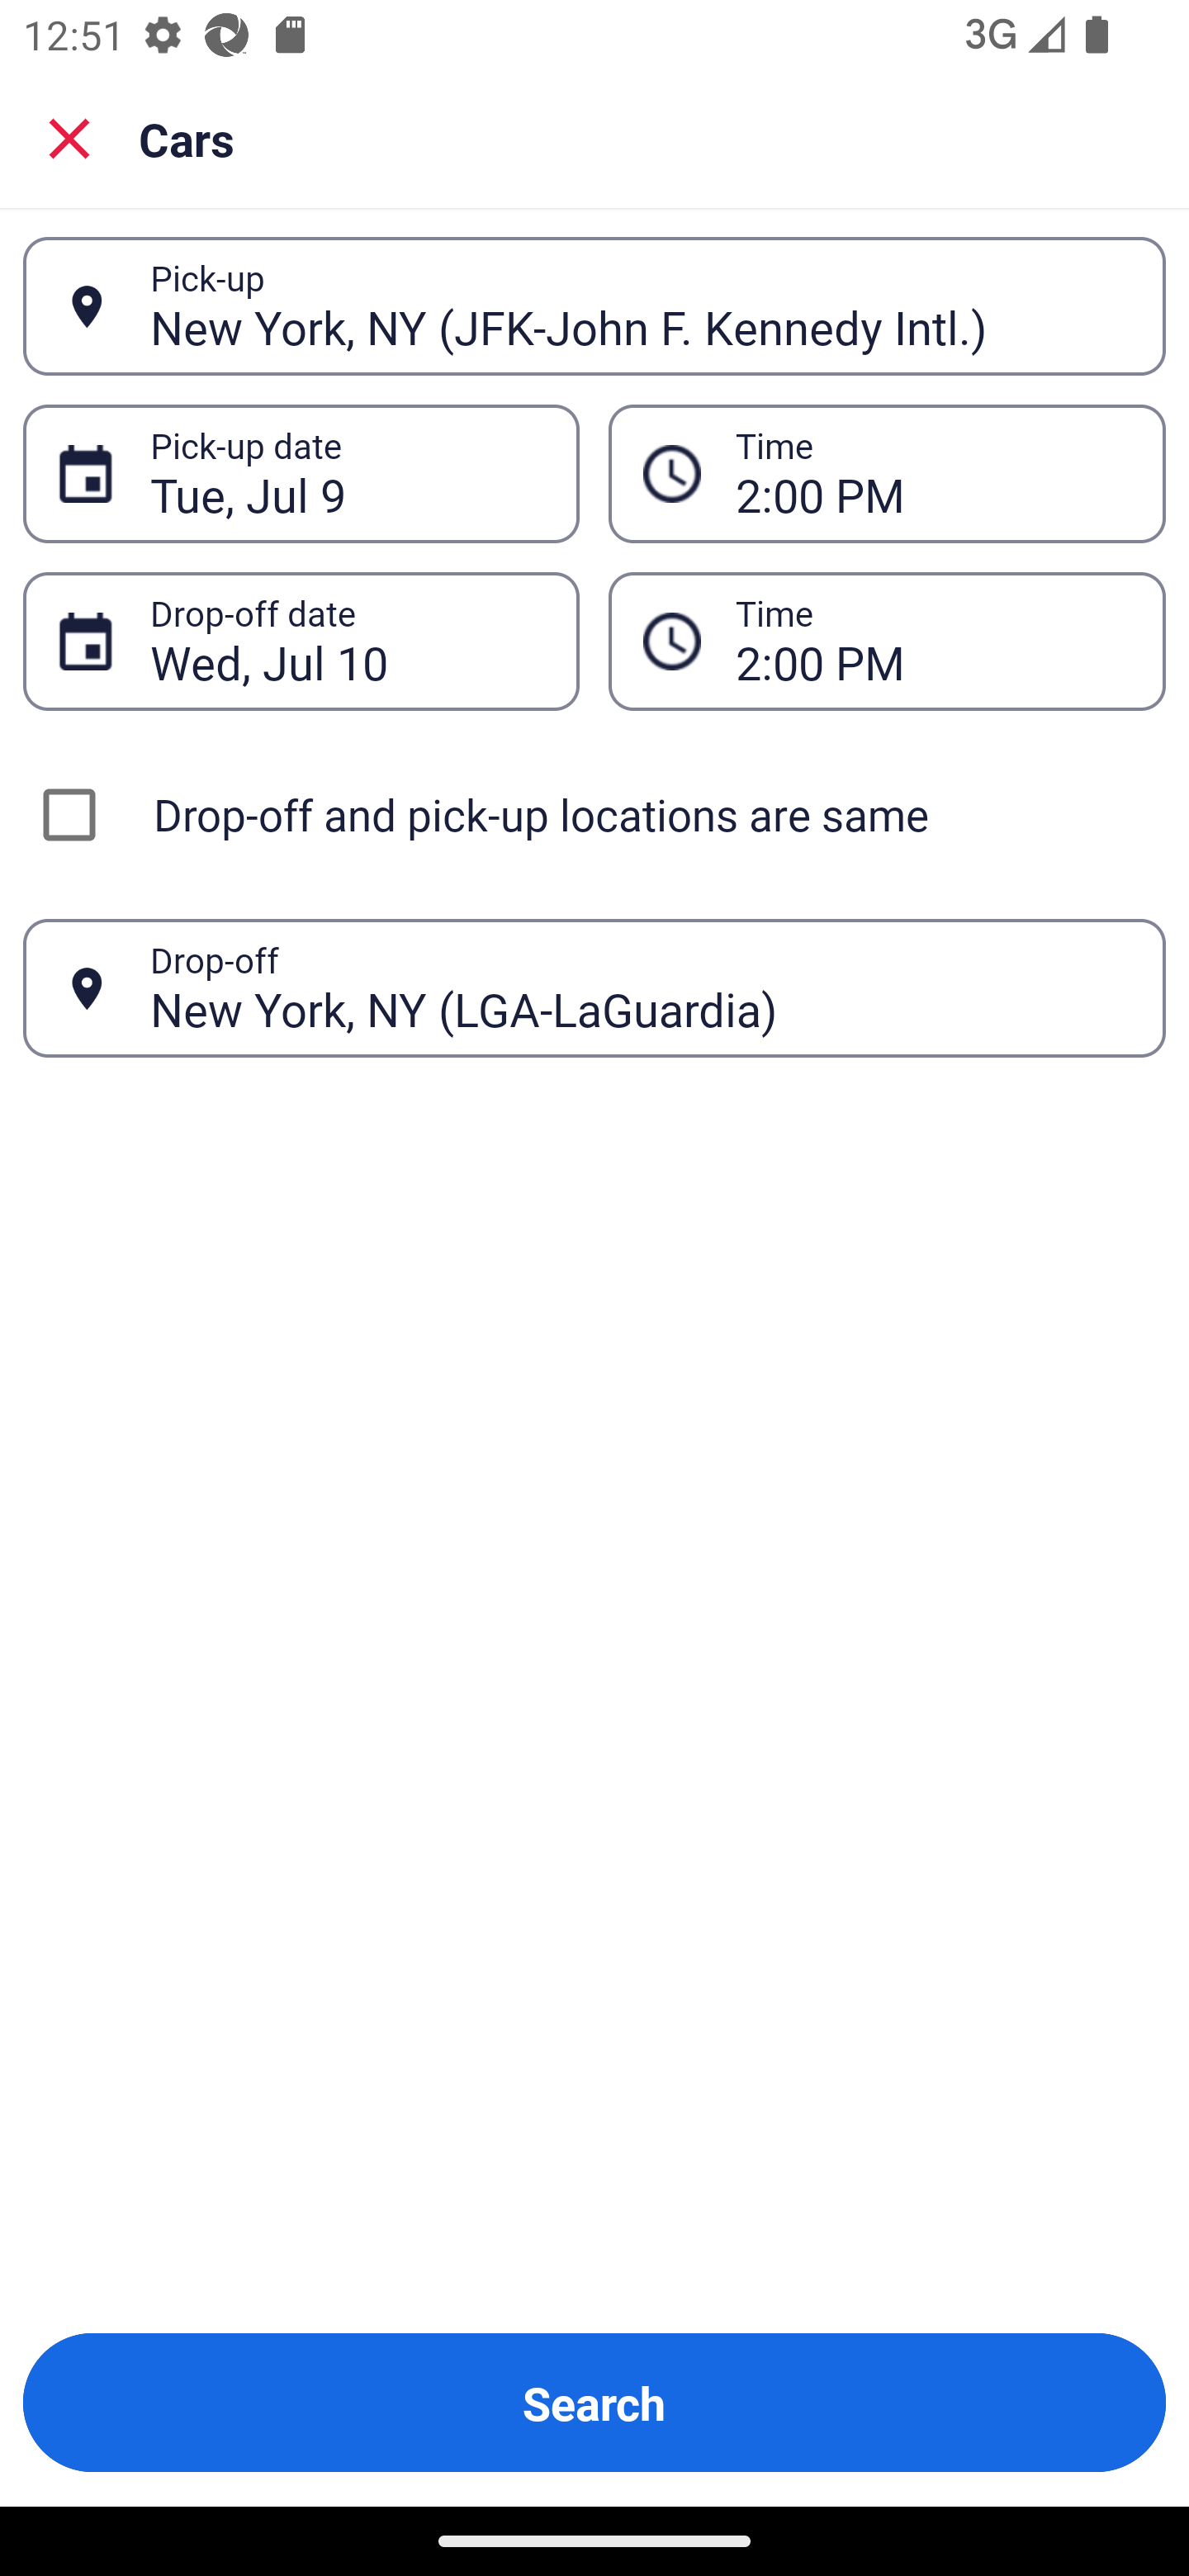 The width and height of the screenshot is (1189, 2576). Describe the element at coordinates (69, 139) in the screenshot. I see `Close search screen` at that location.